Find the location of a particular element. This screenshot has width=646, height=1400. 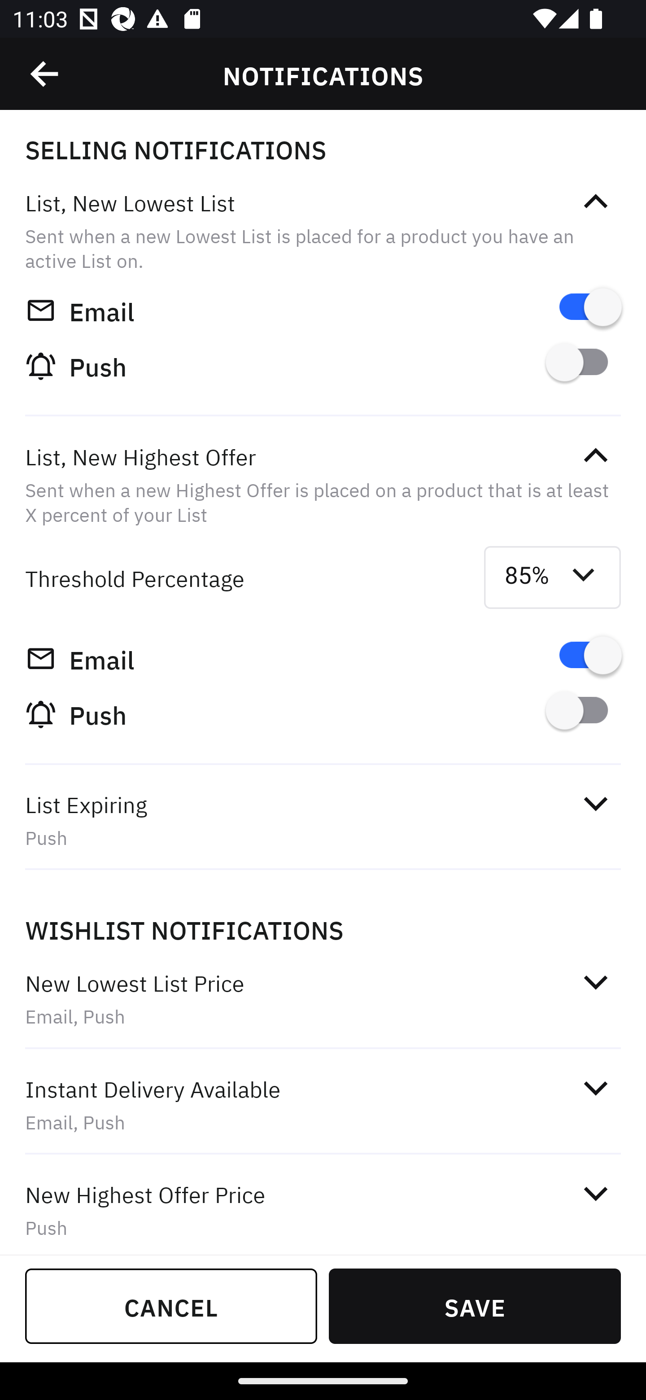

Instant Delivery Available  Email, Push is located at coordinates (323, 1105).